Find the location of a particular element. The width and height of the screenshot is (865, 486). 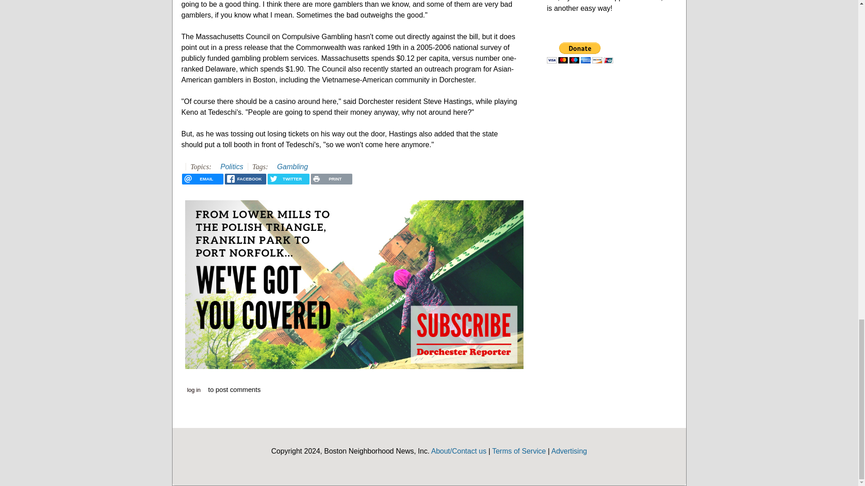

Gambling is located at coordinates (292, 166).